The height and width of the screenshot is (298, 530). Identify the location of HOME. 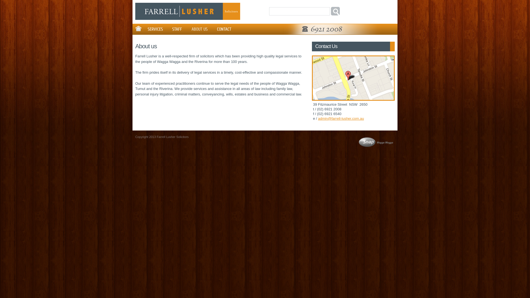
(138, 29).